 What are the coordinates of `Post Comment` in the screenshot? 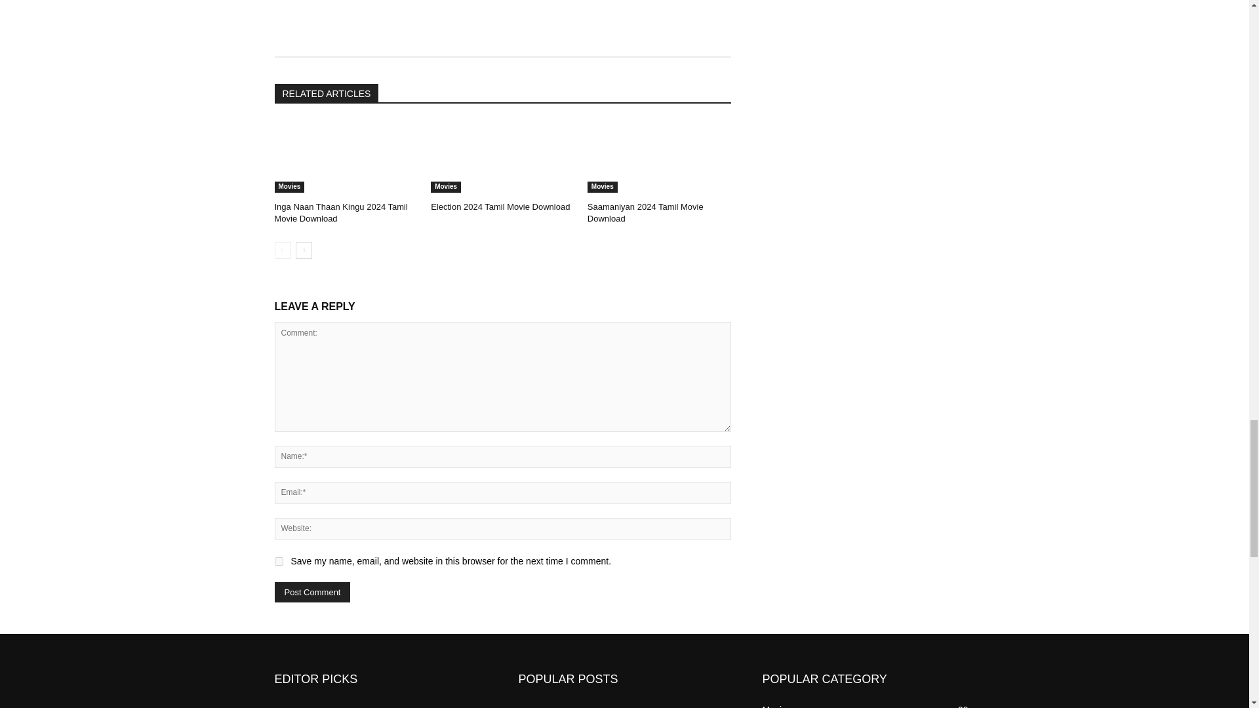 It's located at (312, 592).